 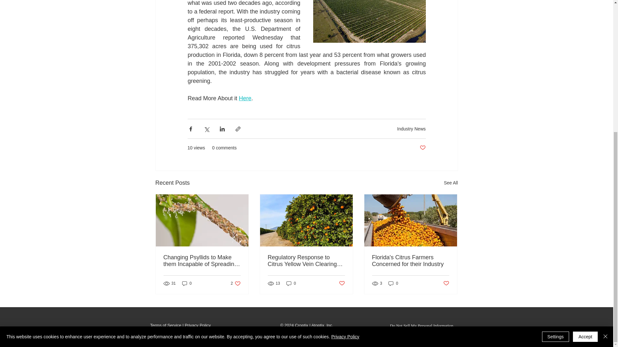 What do you see at coordinates (342, 283) in the screenshot?
I see `0` at bounding box center [342, 283].